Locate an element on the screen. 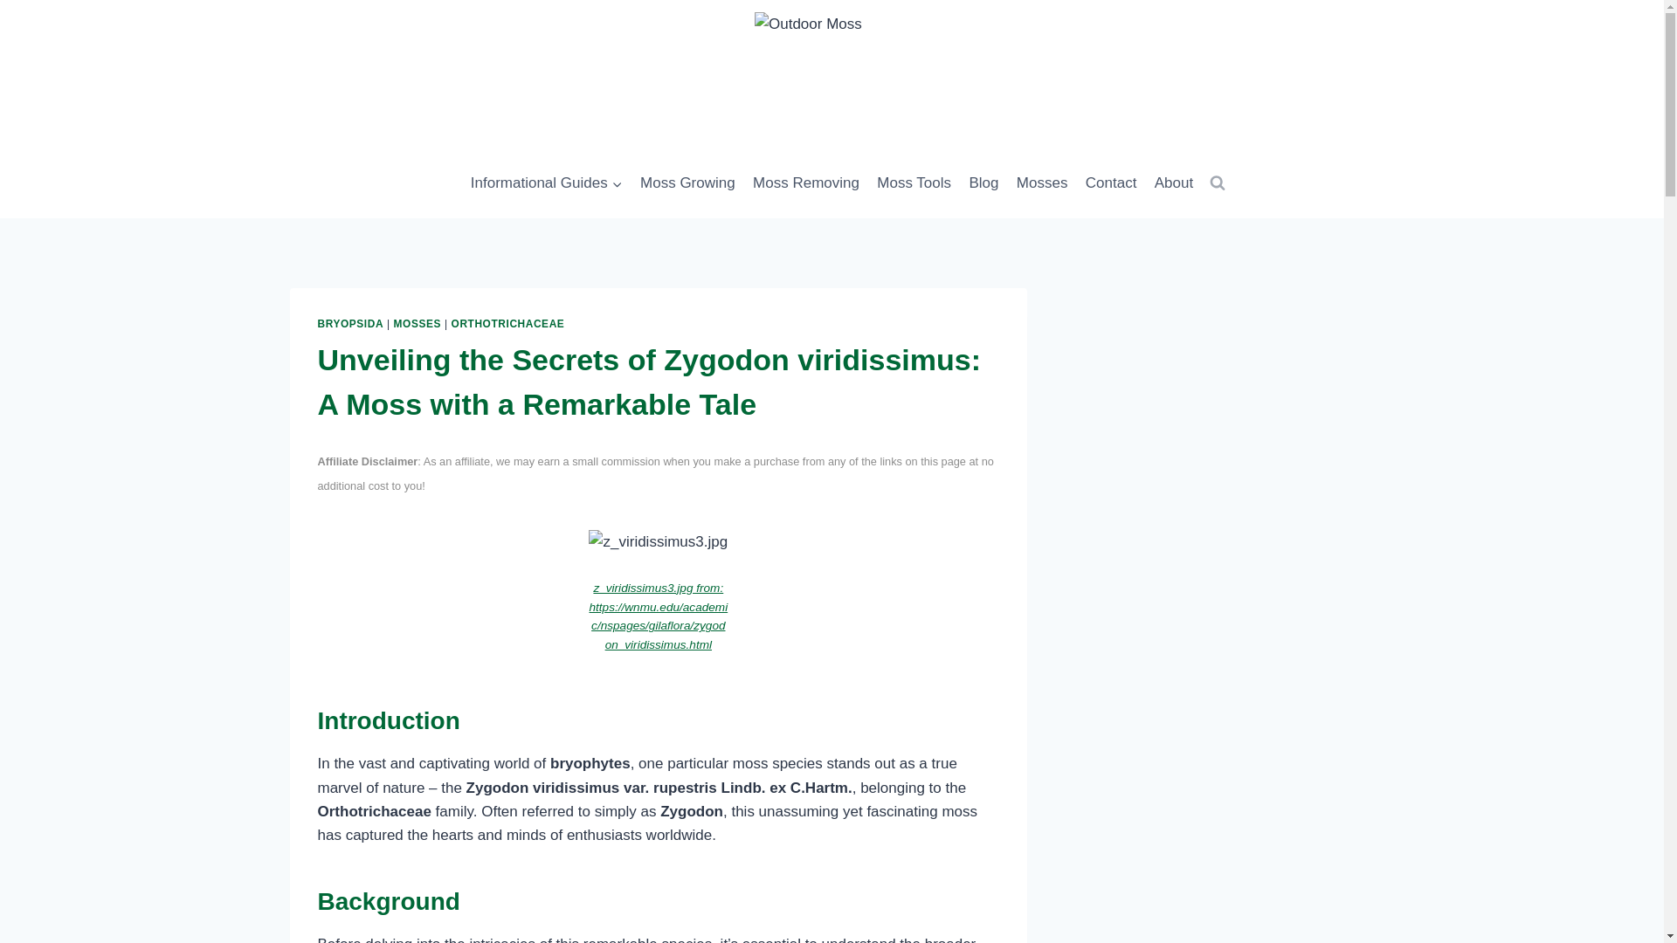 Image resolution: width=1677 pixels, height=943 pixels. Blog is located at coordinates (983, 183).